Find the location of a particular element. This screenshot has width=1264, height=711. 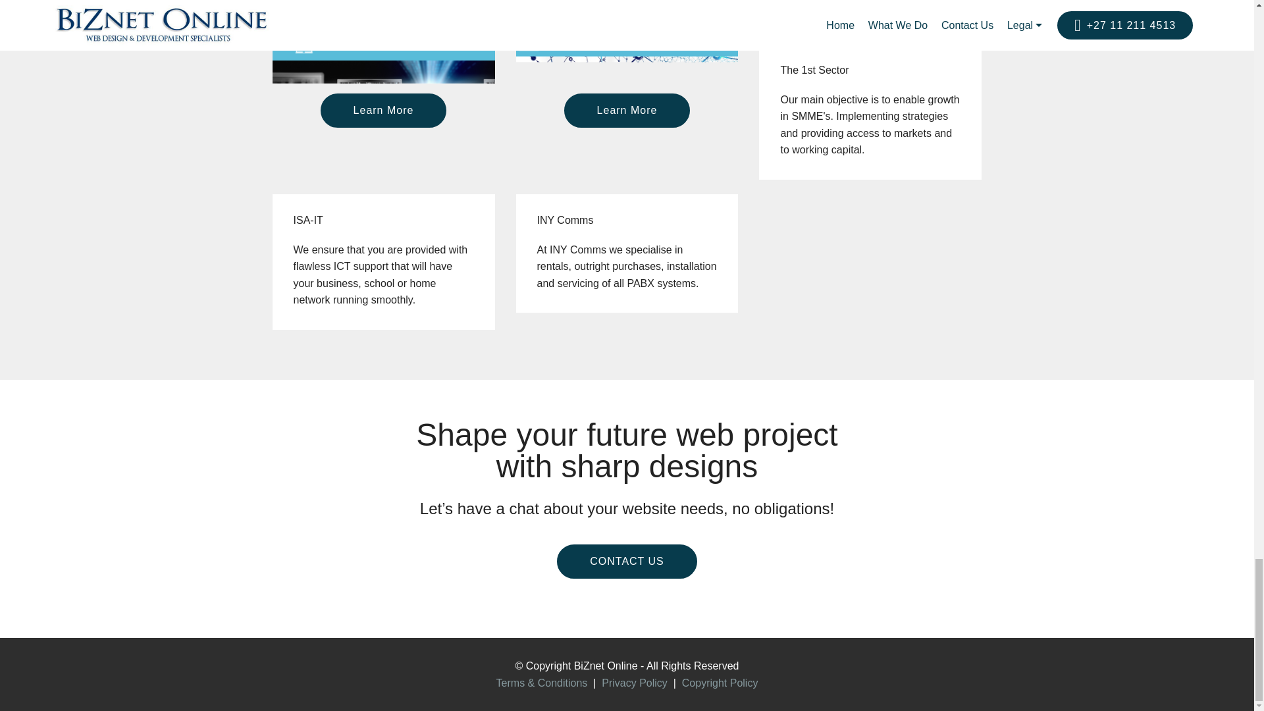

Privacy Policy is located at coordinates (634, 683).